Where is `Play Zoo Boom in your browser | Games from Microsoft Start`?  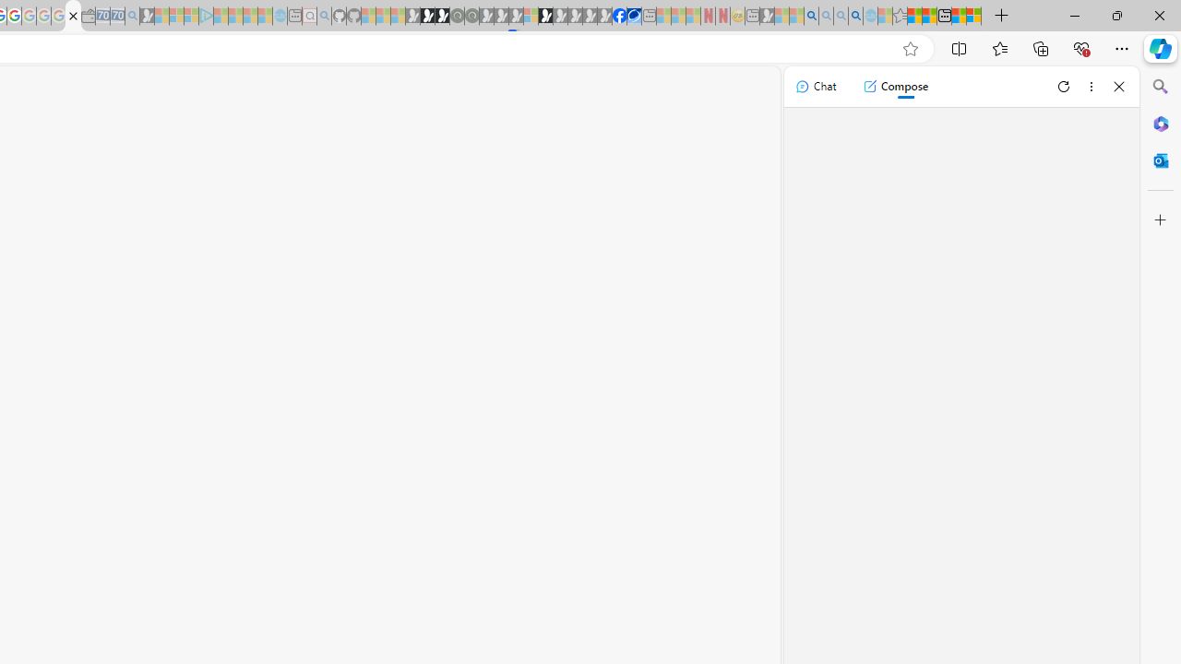 Play Zoo Boom in your browser | Games from Microsoft Start is located at coordinates (427, 17).